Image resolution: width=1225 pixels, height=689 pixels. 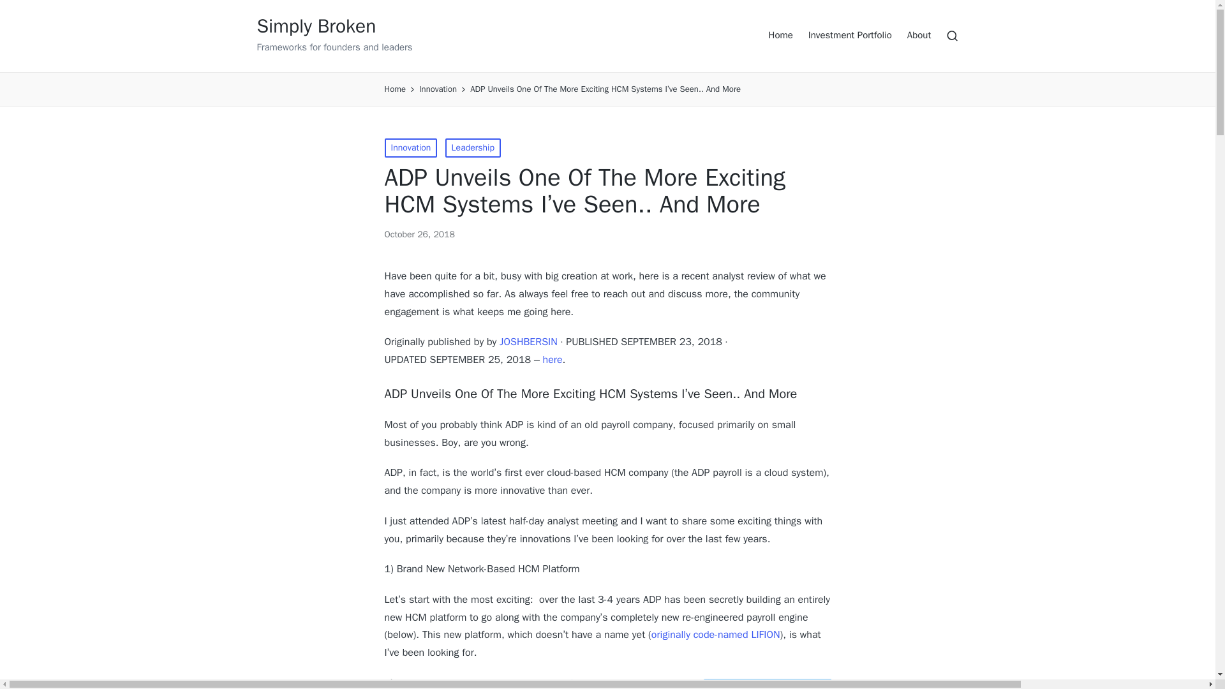 What do you see at coordinates (604, 683) in the screenshot?
I see `Graph Database` at bounding box center [604, 683].